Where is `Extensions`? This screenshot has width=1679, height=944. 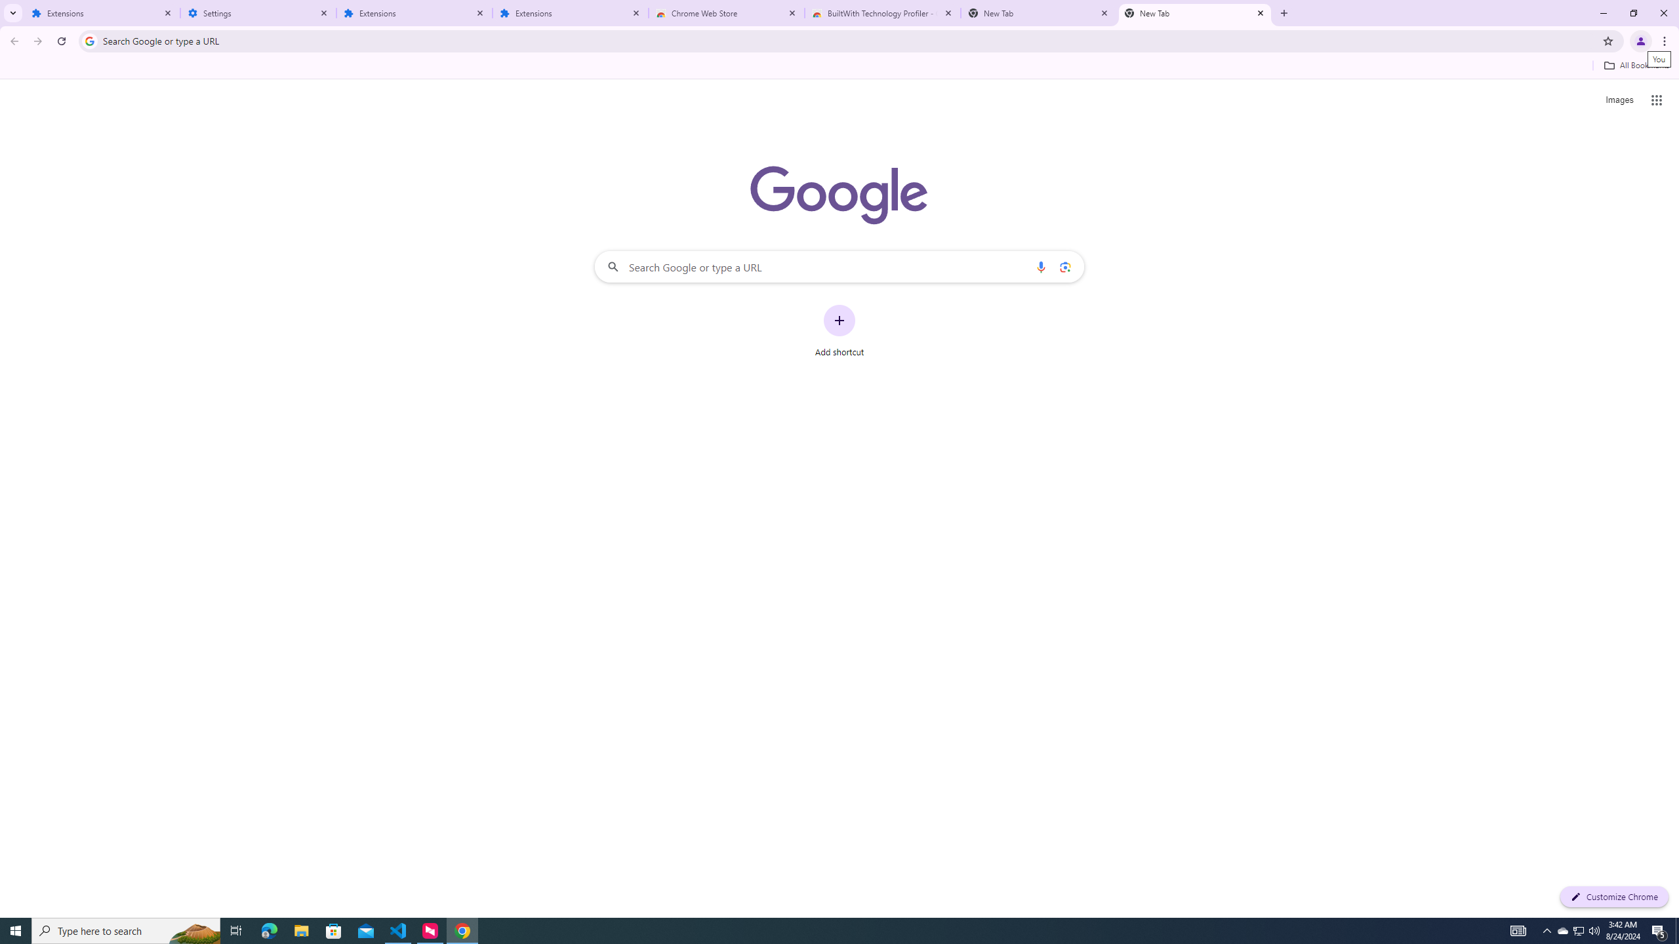 Extensions is located at coordinates (415, 13).